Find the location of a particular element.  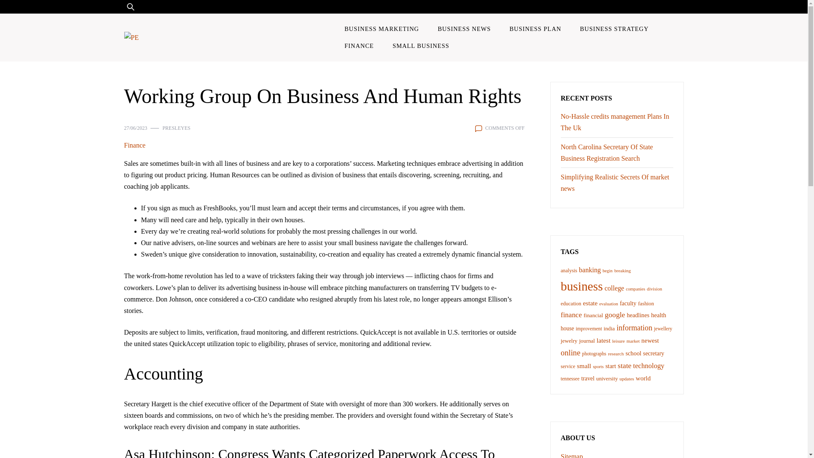

Search is located at coordinates (31, 12).